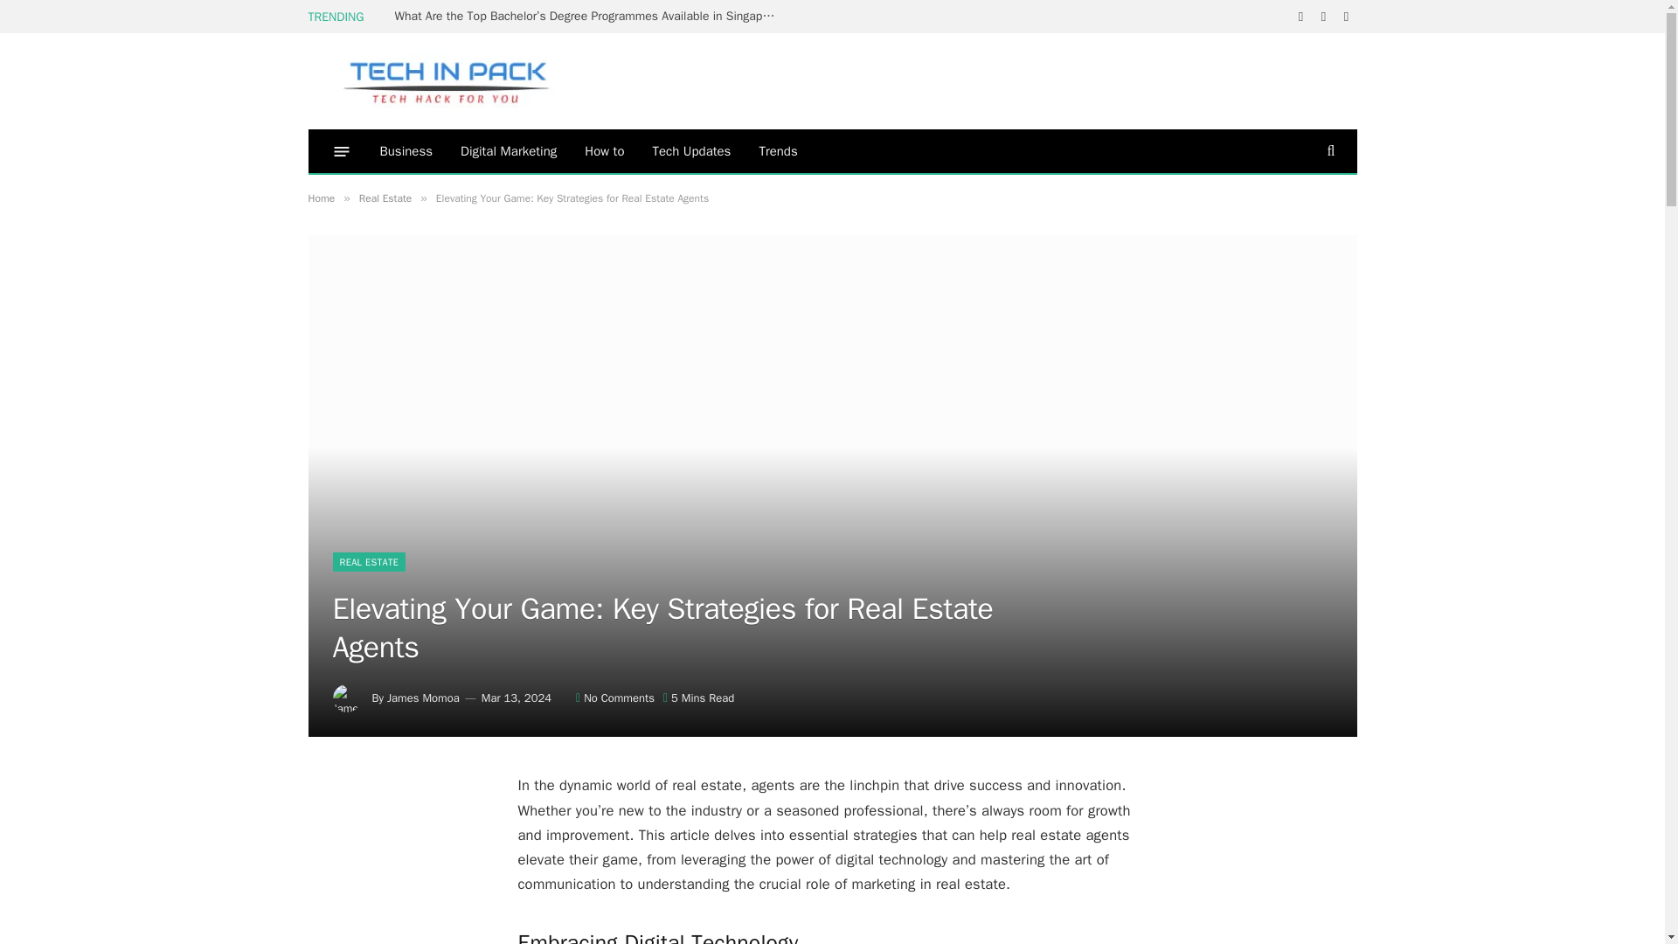 The image size is (1678, 944). I want to click on Trends, so click(778, 150).